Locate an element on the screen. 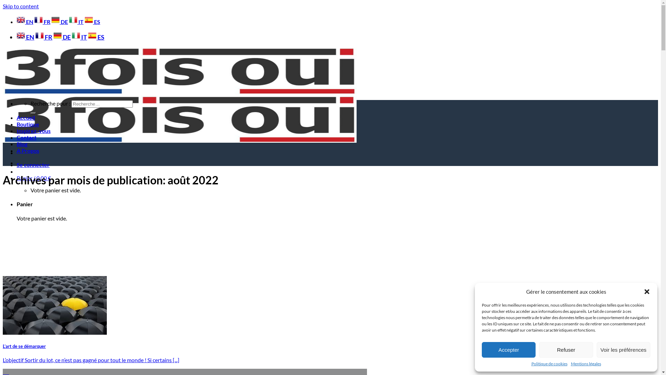 The height and width of the screenshot is (375, 666). ES is located at coordinates (92, 22).